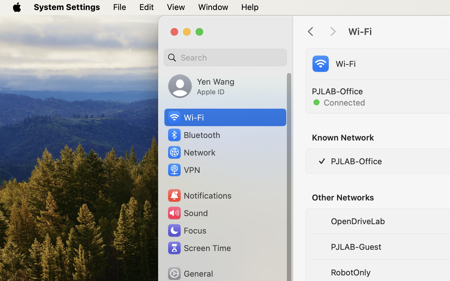 This screenshot has width=450, height=281. I want to click on PJLAB-Guest, so click(356, 247).